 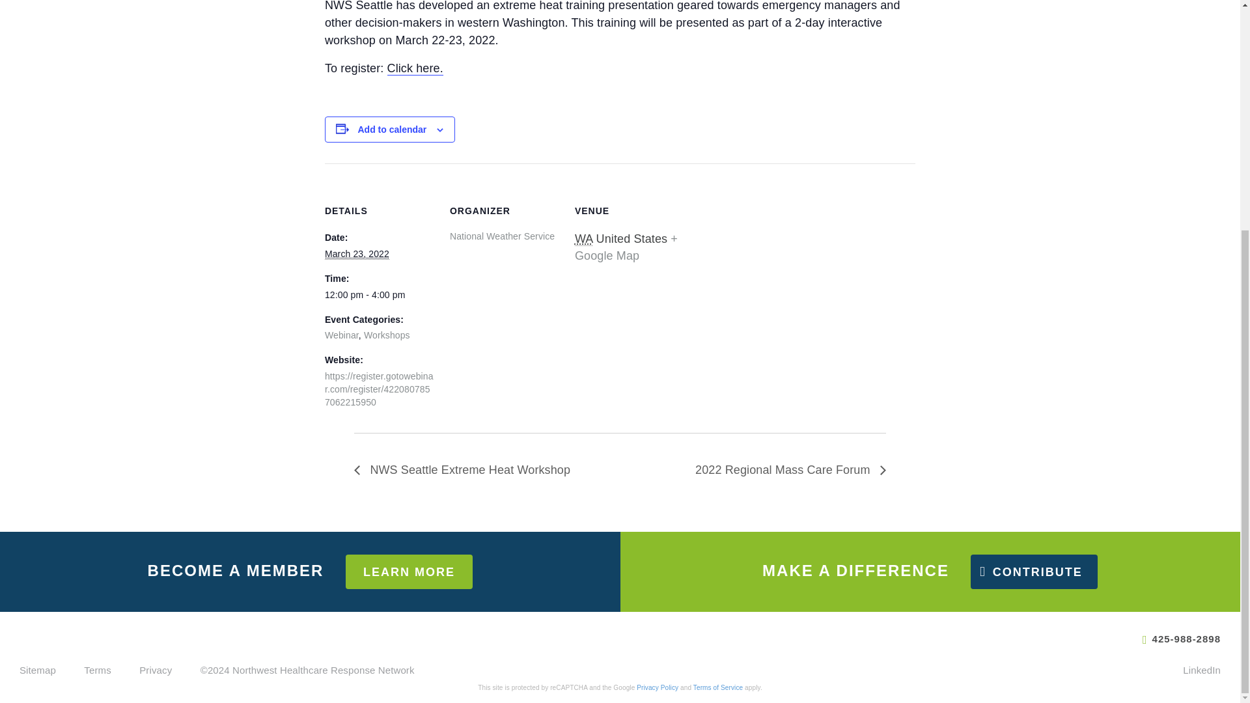 I want to click on National Weather Service, so click(x=503, y=236).